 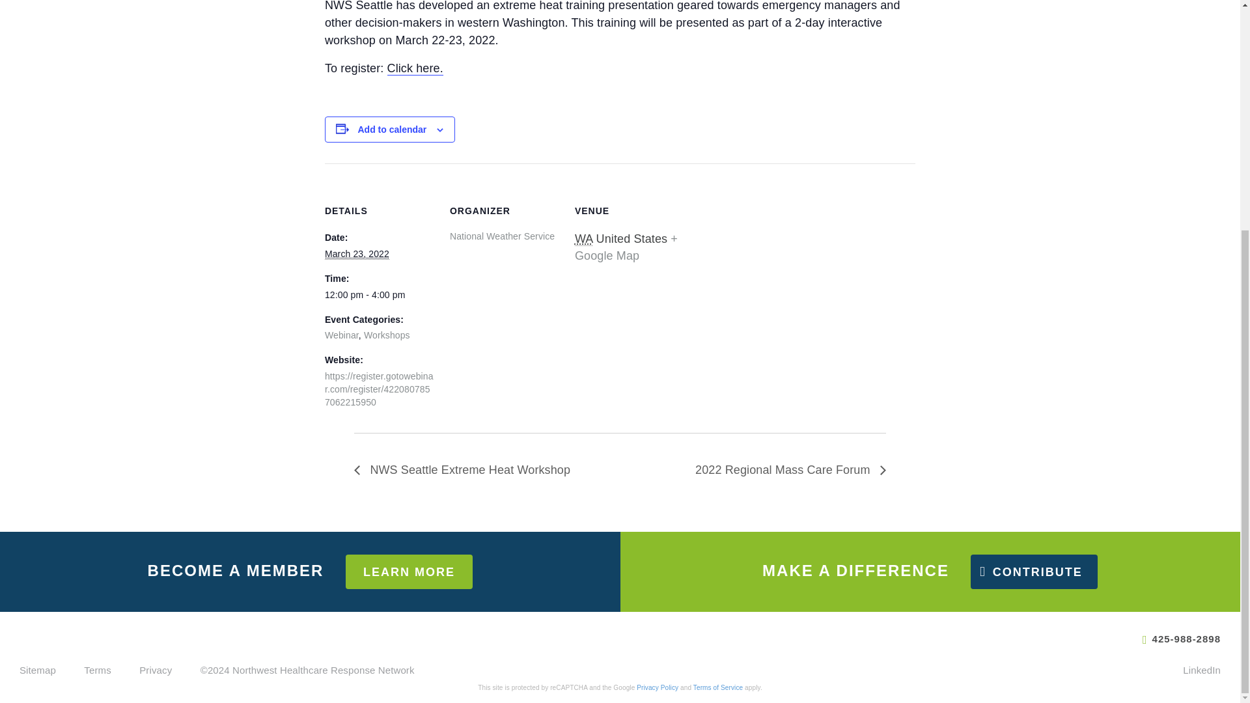 I want to click on National Weather Service, so click(x=503, y=236).